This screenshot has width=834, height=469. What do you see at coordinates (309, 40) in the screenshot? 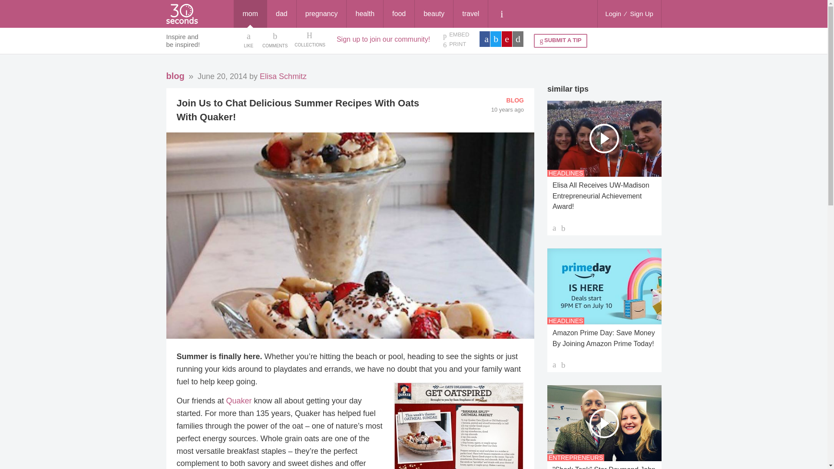
I see `COLLECTIONS` at bounding box center [309, 40].